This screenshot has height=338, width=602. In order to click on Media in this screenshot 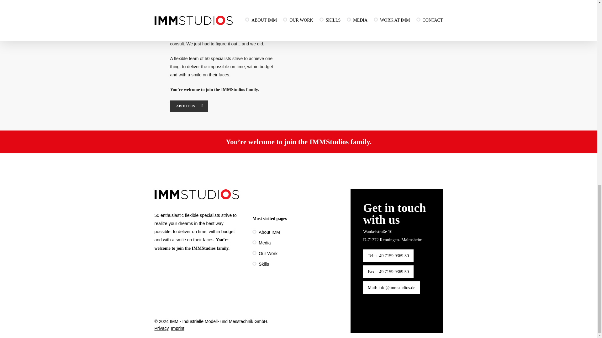, I will do `click(298, 243)`.